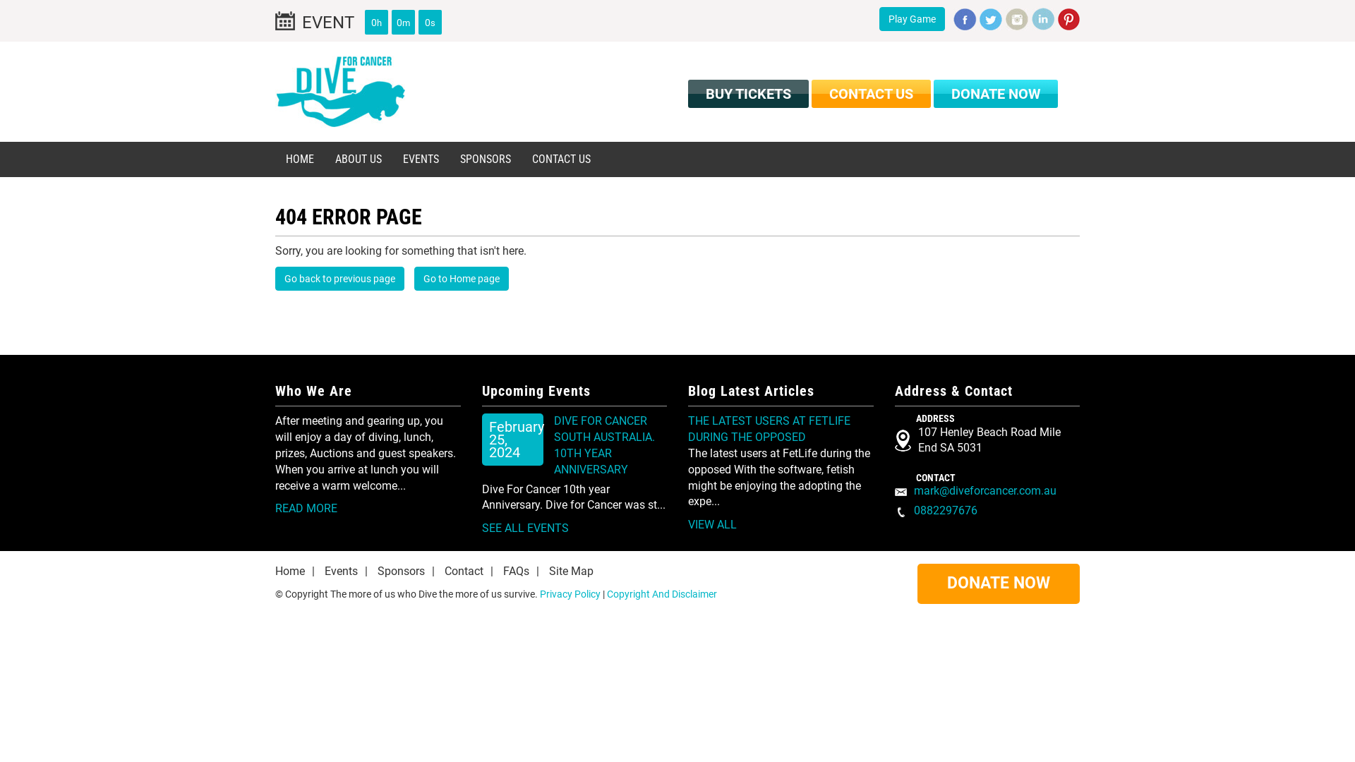 The image size is (1355, 762). Describe the element at coordinates (713, 525) in the screenshot. I see `VIEW ALL` at that location.